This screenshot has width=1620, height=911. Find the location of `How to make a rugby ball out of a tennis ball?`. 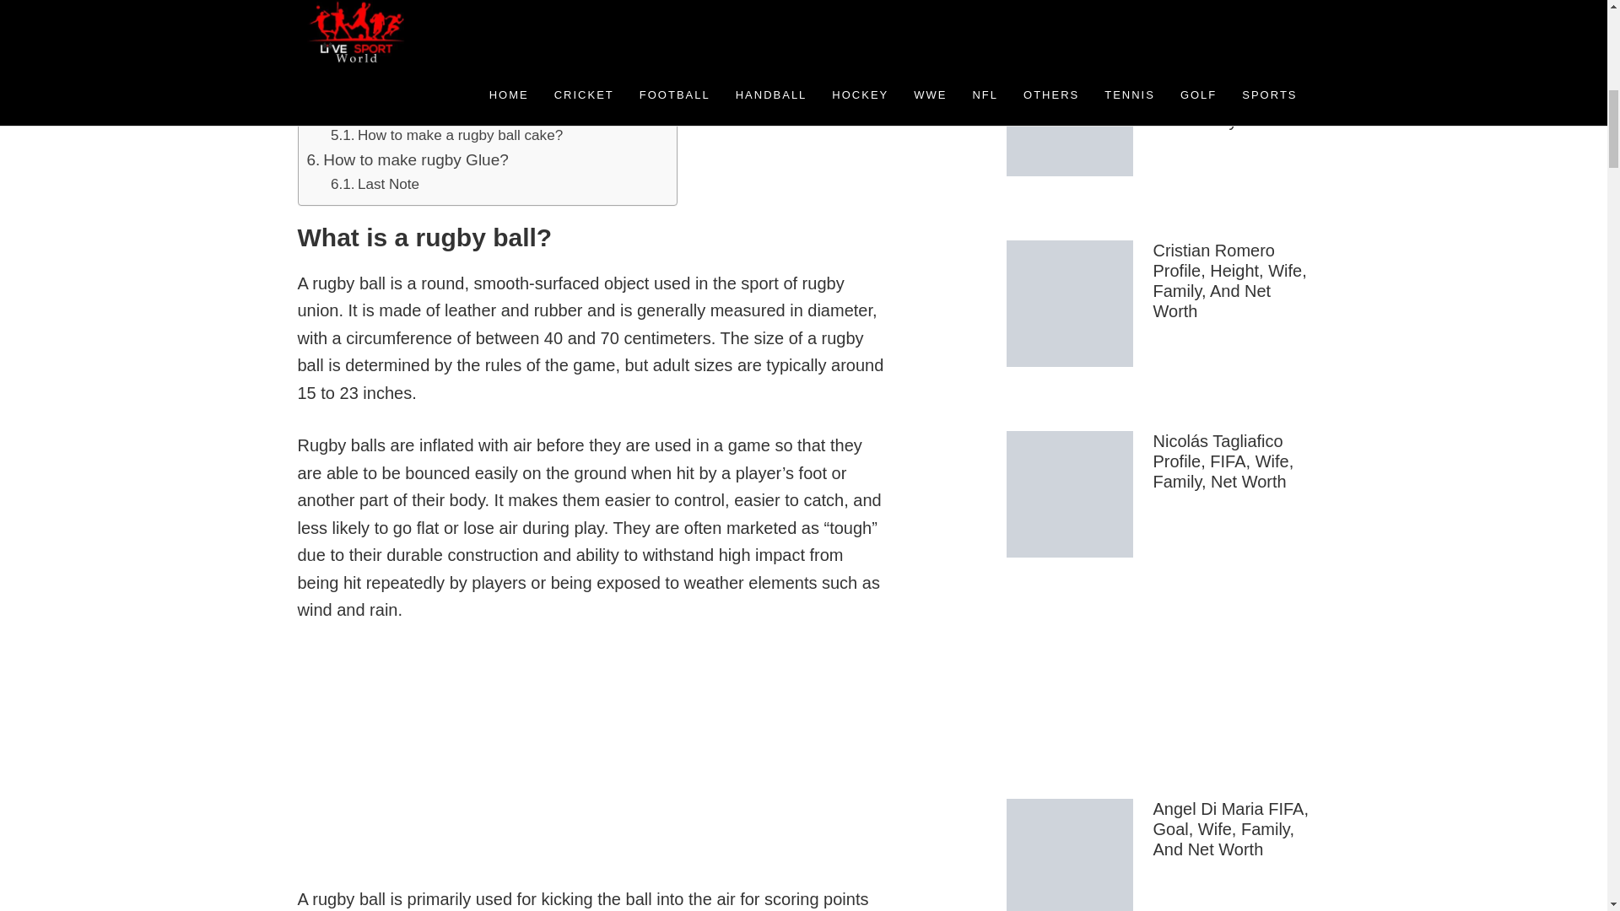

How to make a rugby ball out of a tennis ball? is located at coordinates (478, 17).